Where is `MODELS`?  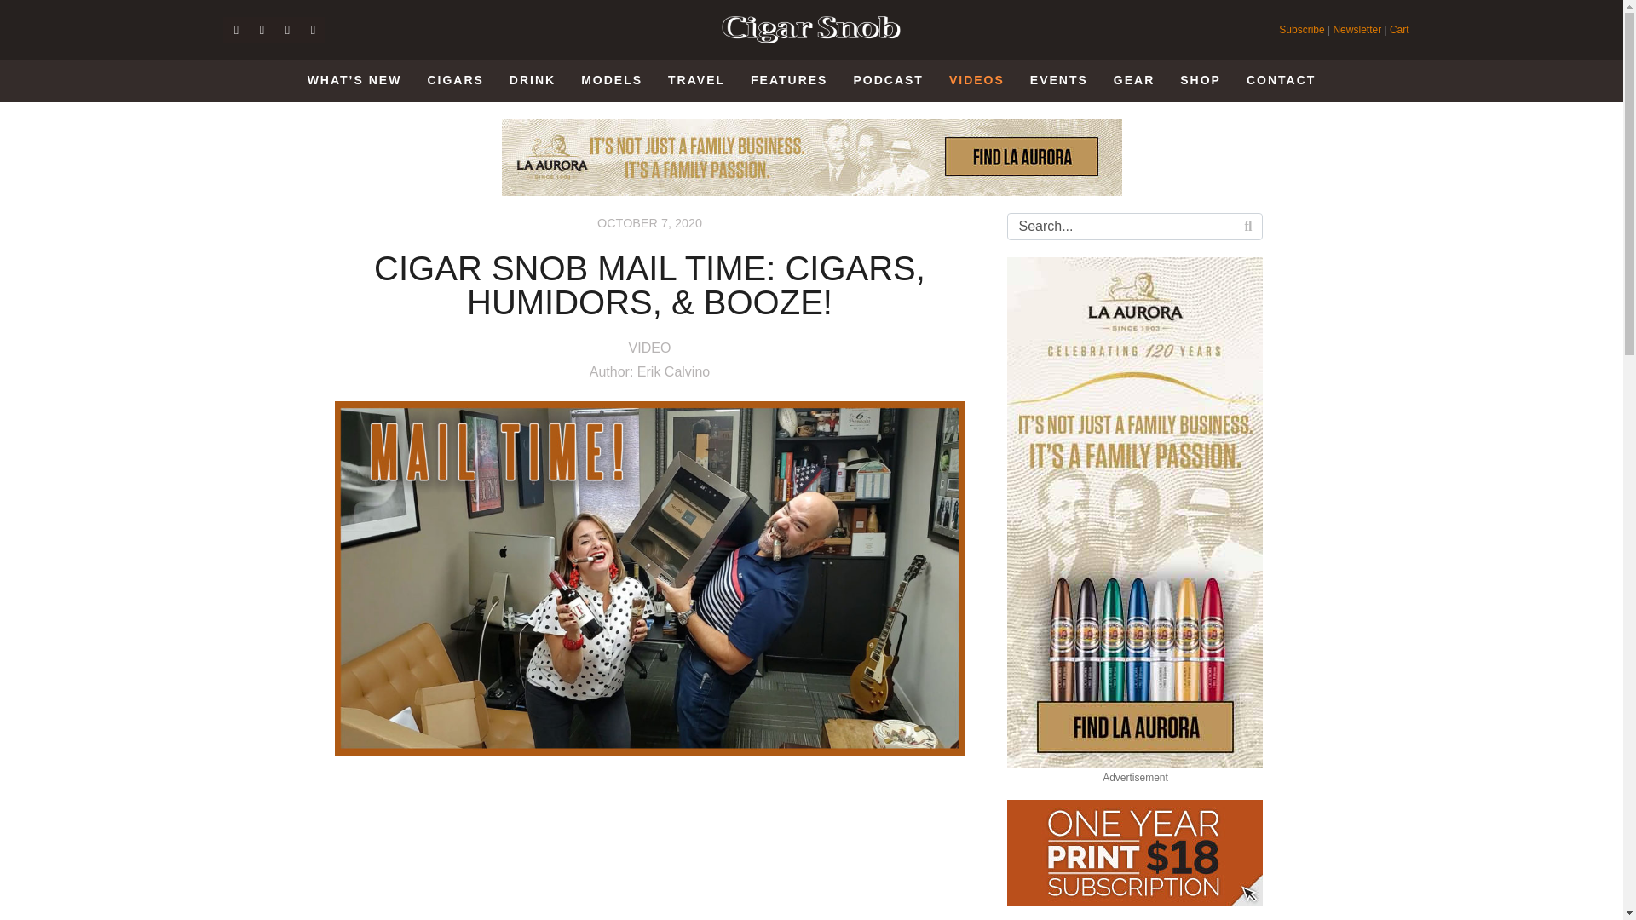 MODELS is located at coordinates (612, 80).